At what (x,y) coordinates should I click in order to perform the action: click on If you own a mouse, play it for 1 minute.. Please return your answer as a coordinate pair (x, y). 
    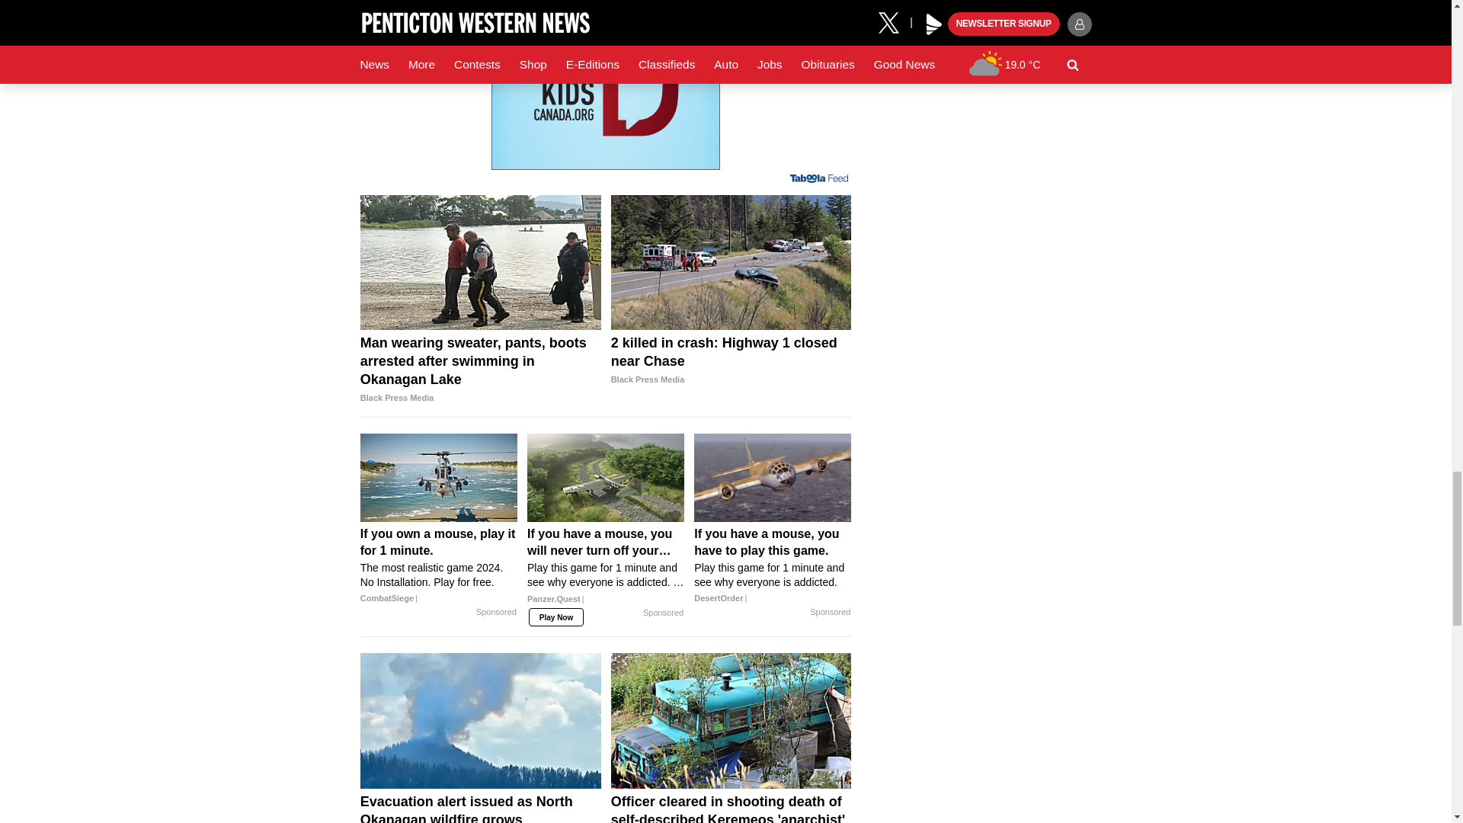
    Looking at the image, I should click on (439, 565).